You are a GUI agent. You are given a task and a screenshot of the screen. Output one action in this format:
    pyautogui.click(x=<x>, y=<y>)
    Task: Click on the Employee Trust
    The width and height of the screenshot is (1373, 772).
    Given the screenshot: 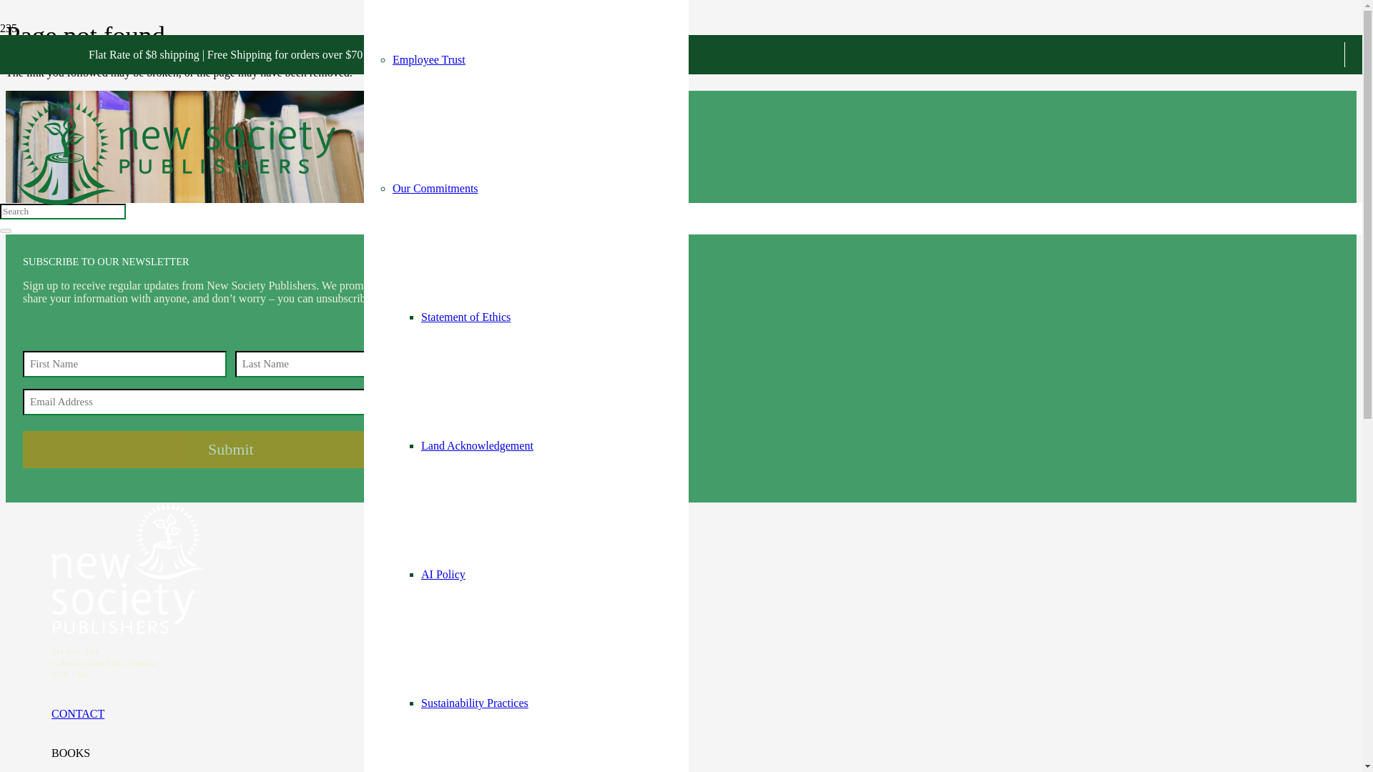 What is the action you would take?
    pyautogui.click(x=429, y=59)
    